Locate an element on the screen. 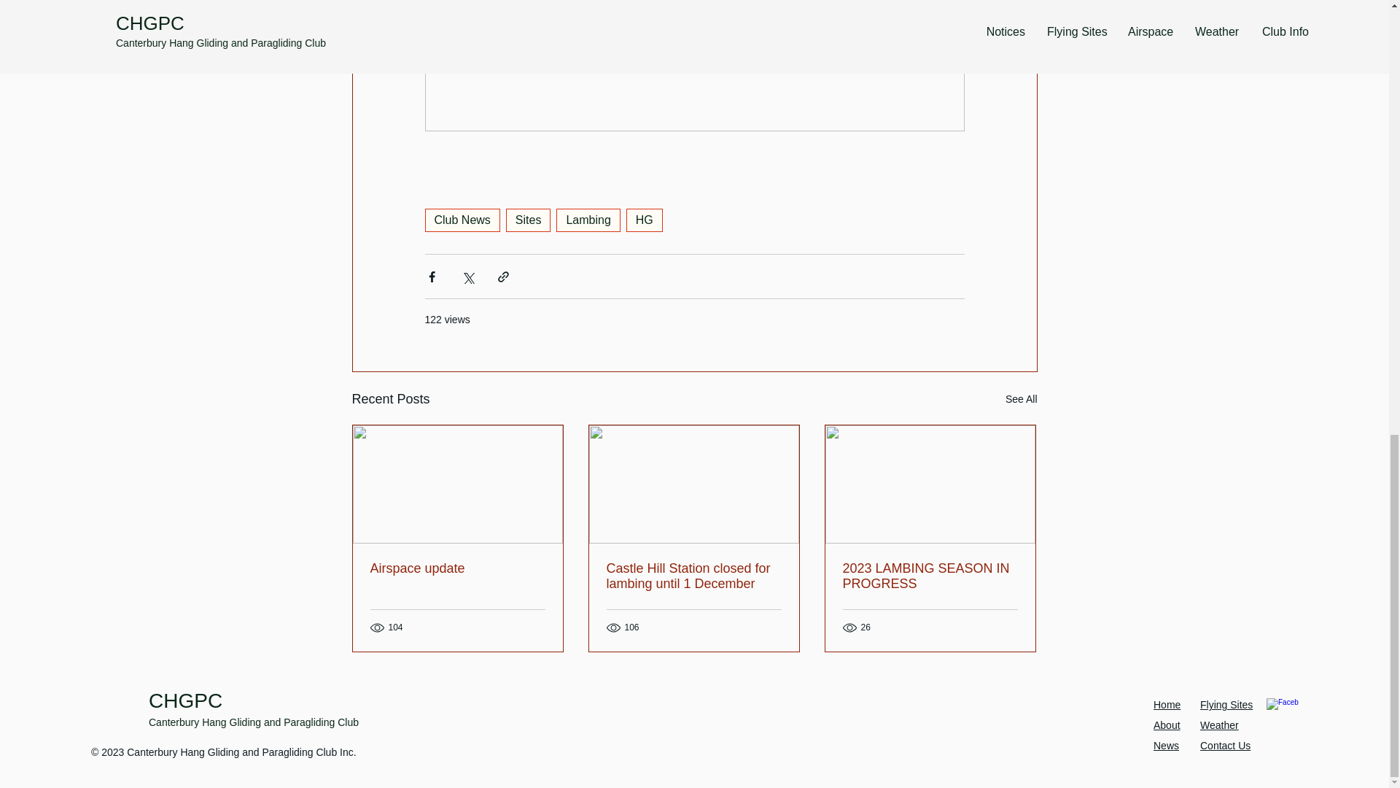  See All is located at coordinates (1021, 399).